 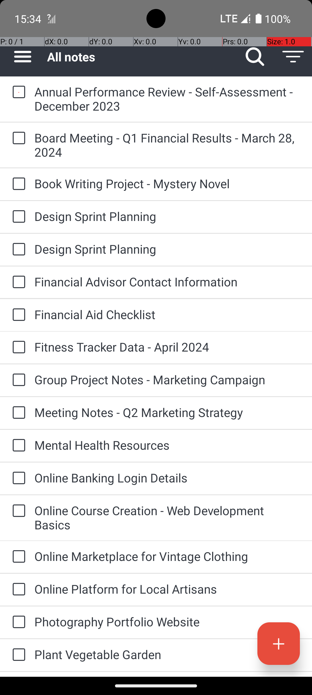 What do you see at coordinates (17, 478) in the screenshot?
I see `to-do: Online Banking Login Details` at bounding box center [17, 478].